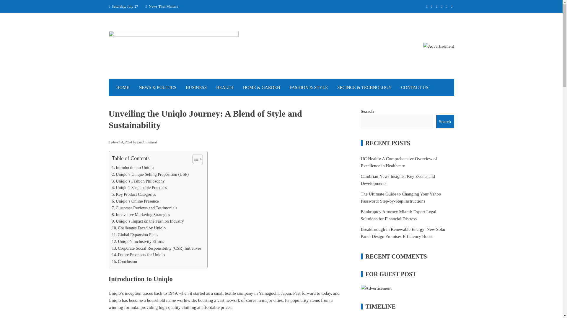 This screenshot has height=318, width=567. Describe the element at coordinates (225, 87) in the screenshot. I see `HEALTH` at that location.